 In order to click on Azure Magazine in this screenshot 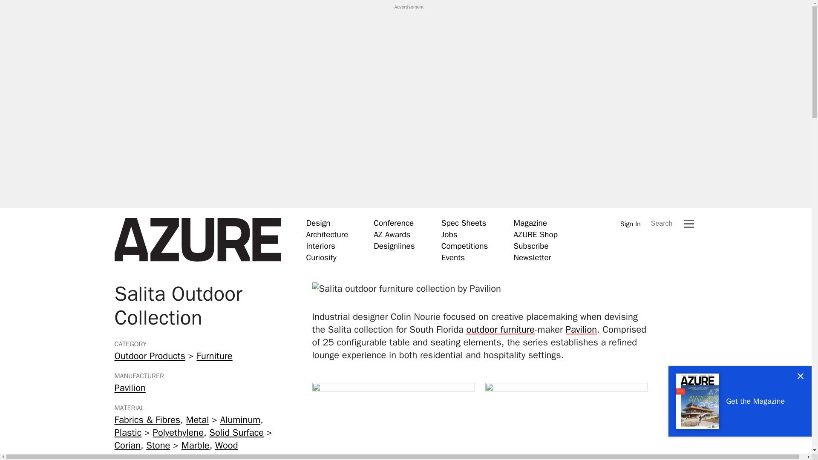, I will do `click(197, 240)`.